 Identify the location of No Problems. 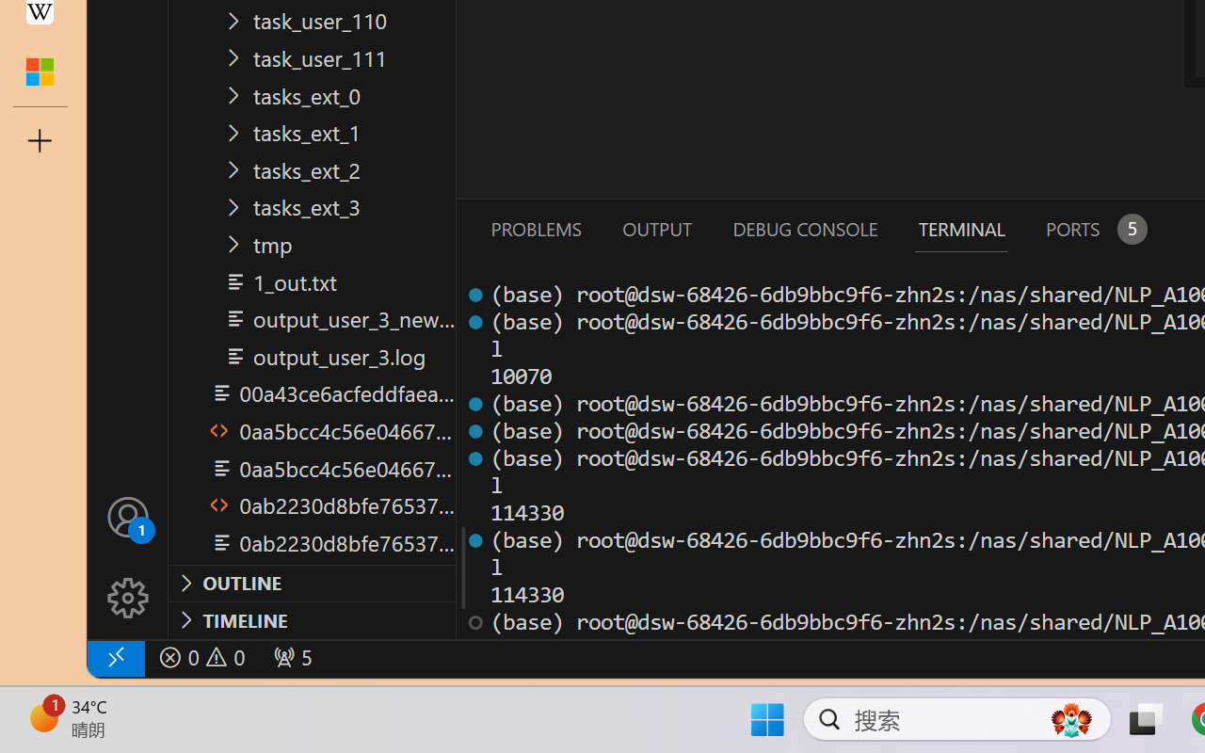
(200, 657).